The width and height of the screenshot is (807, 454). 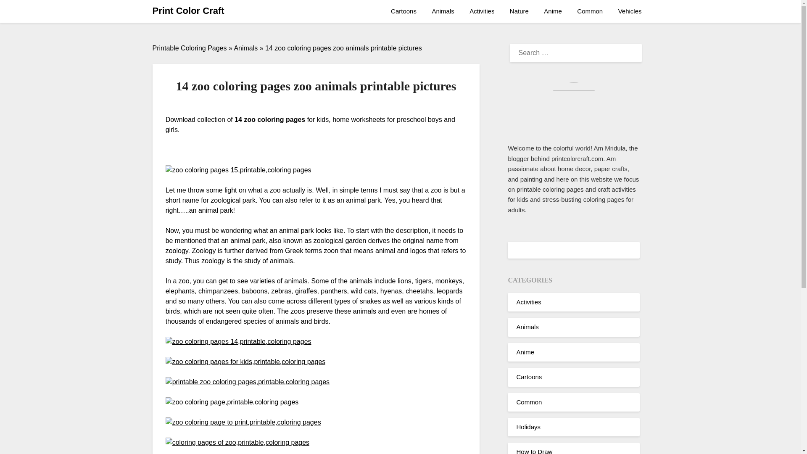 I want to click on zoo coloring pages, so click(x=238, y=342).